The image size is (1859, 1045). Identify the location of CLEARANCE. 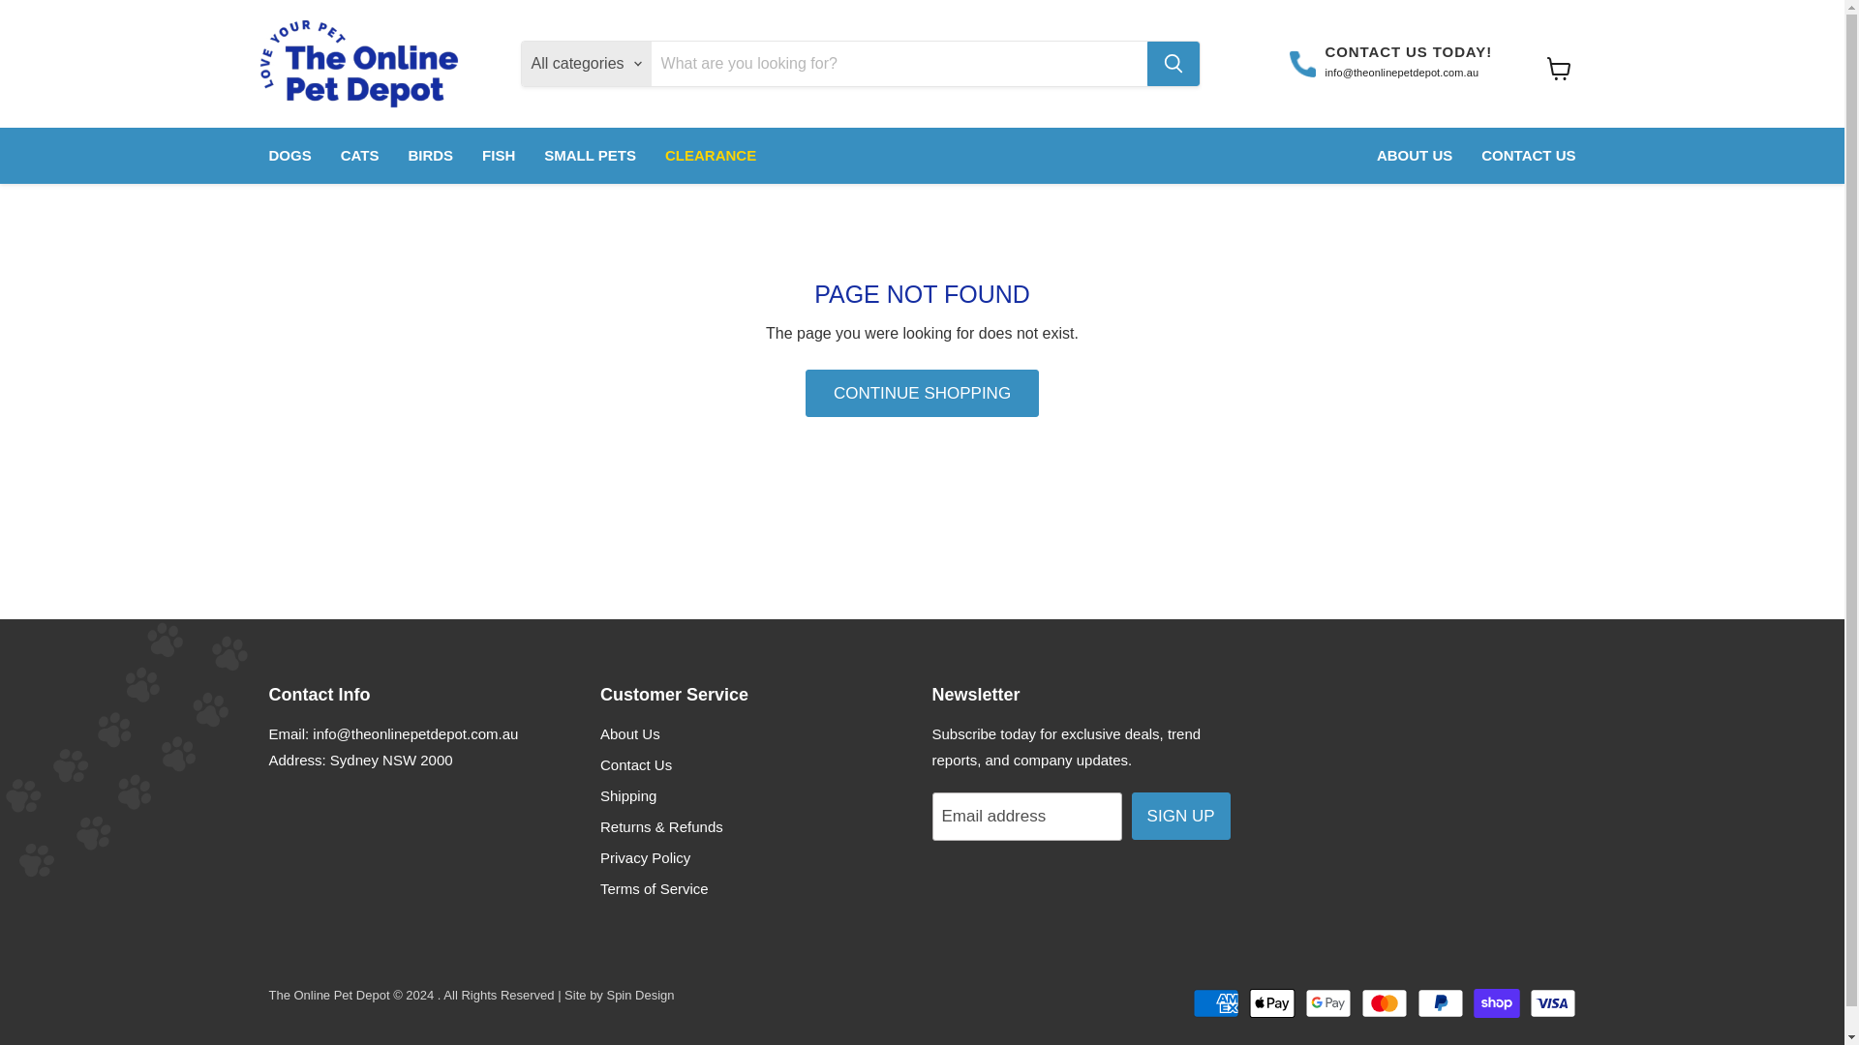
(711, 156).